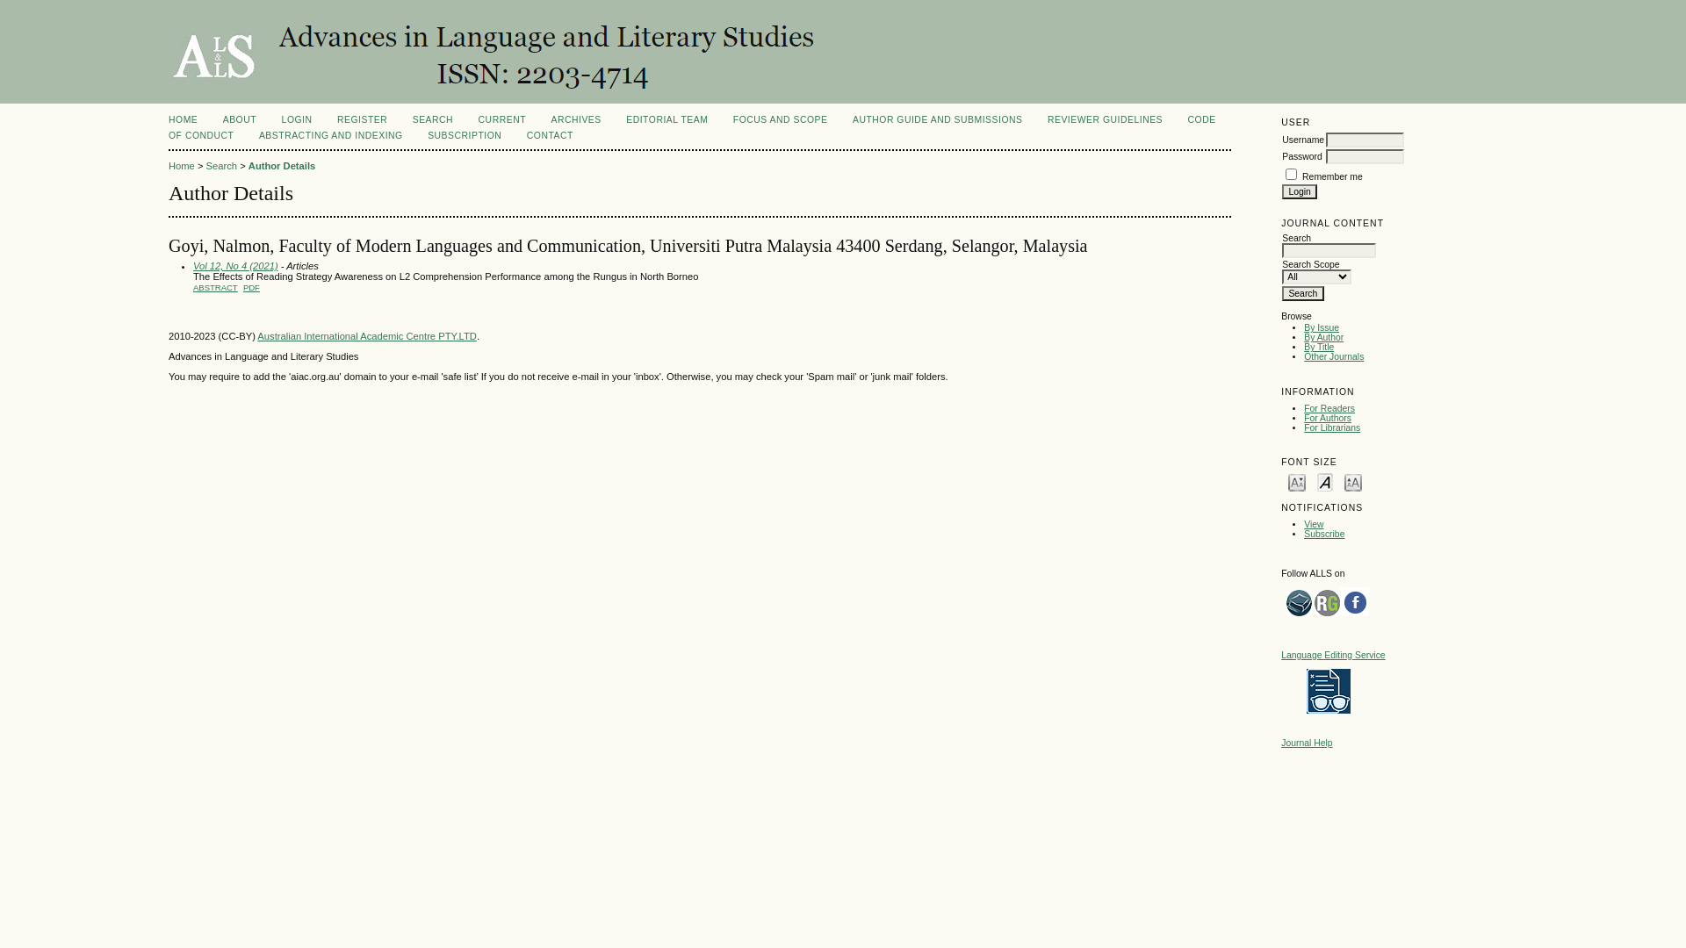 Image resolution: width=1686 pixels, height=948 pixels. What do you see at coordinates (1325, 481) in the screenshot?
I see `Make font size default` at bounding box center [1325, 481].